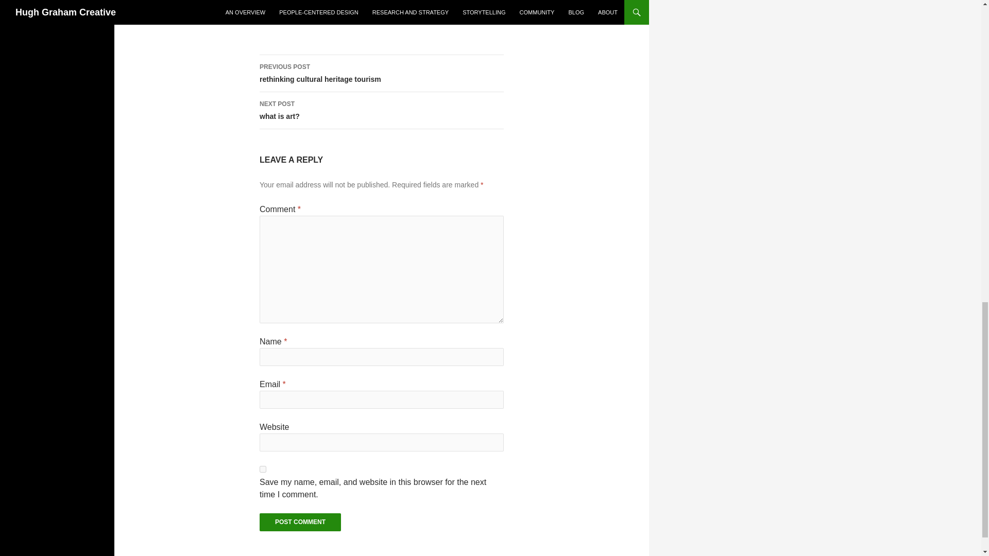 This screenshot has width=989, height=556. I want to click on Post Comment, so click(381, 73).